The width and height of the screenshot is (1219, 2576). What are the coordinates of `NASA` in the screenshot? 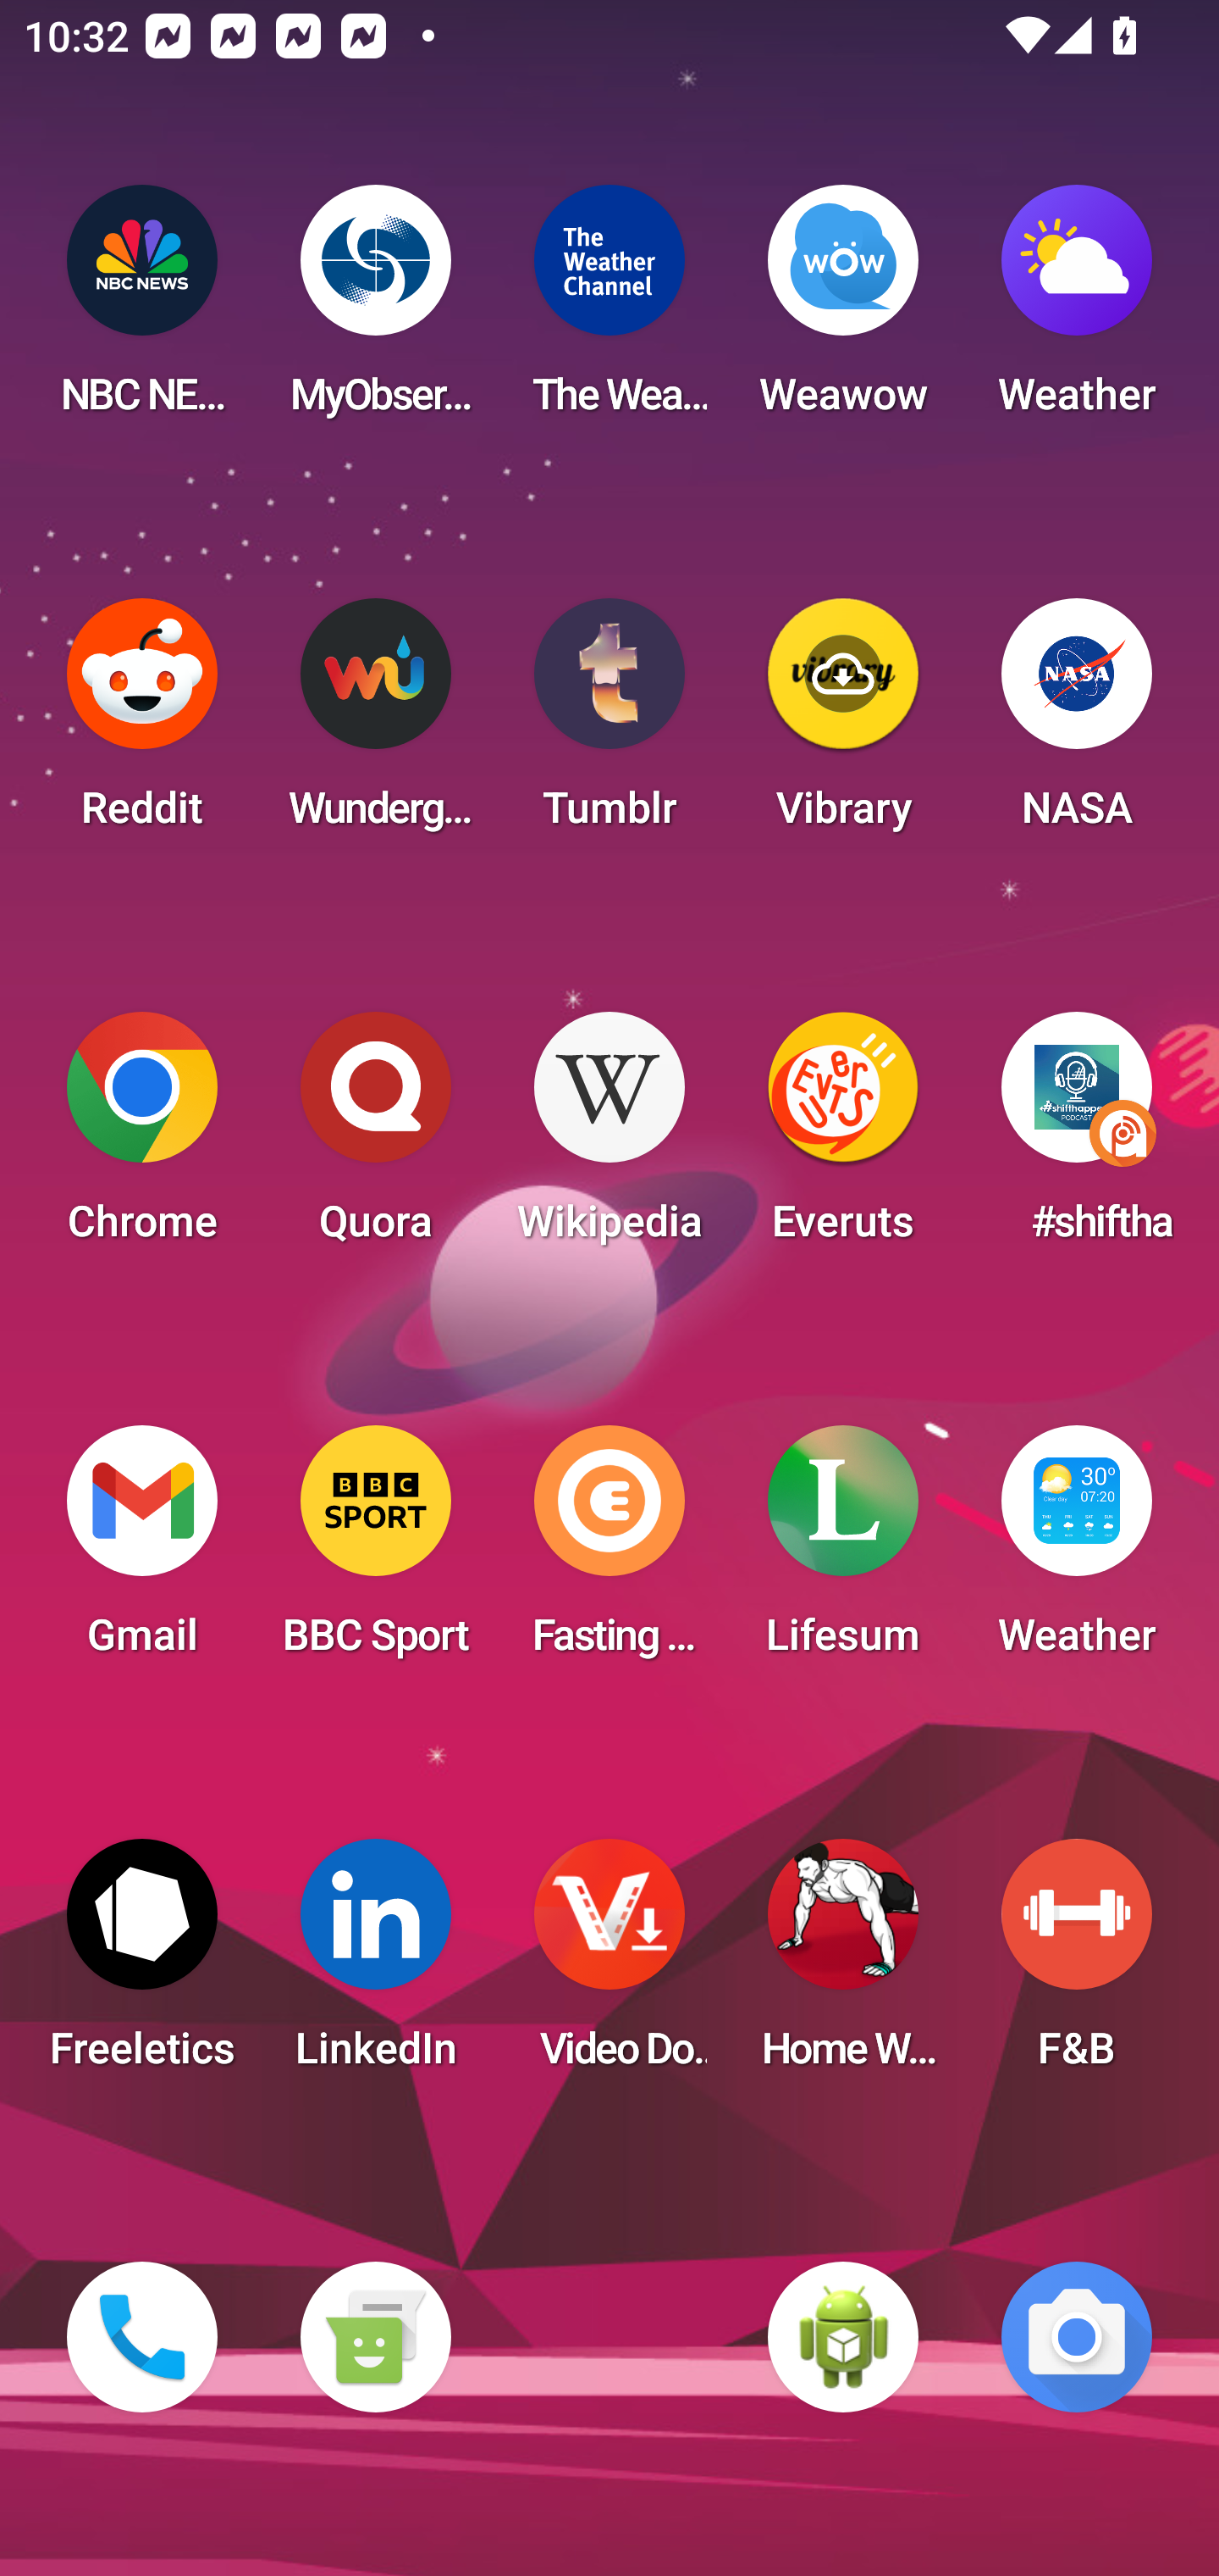 It's located at (1077, 724).